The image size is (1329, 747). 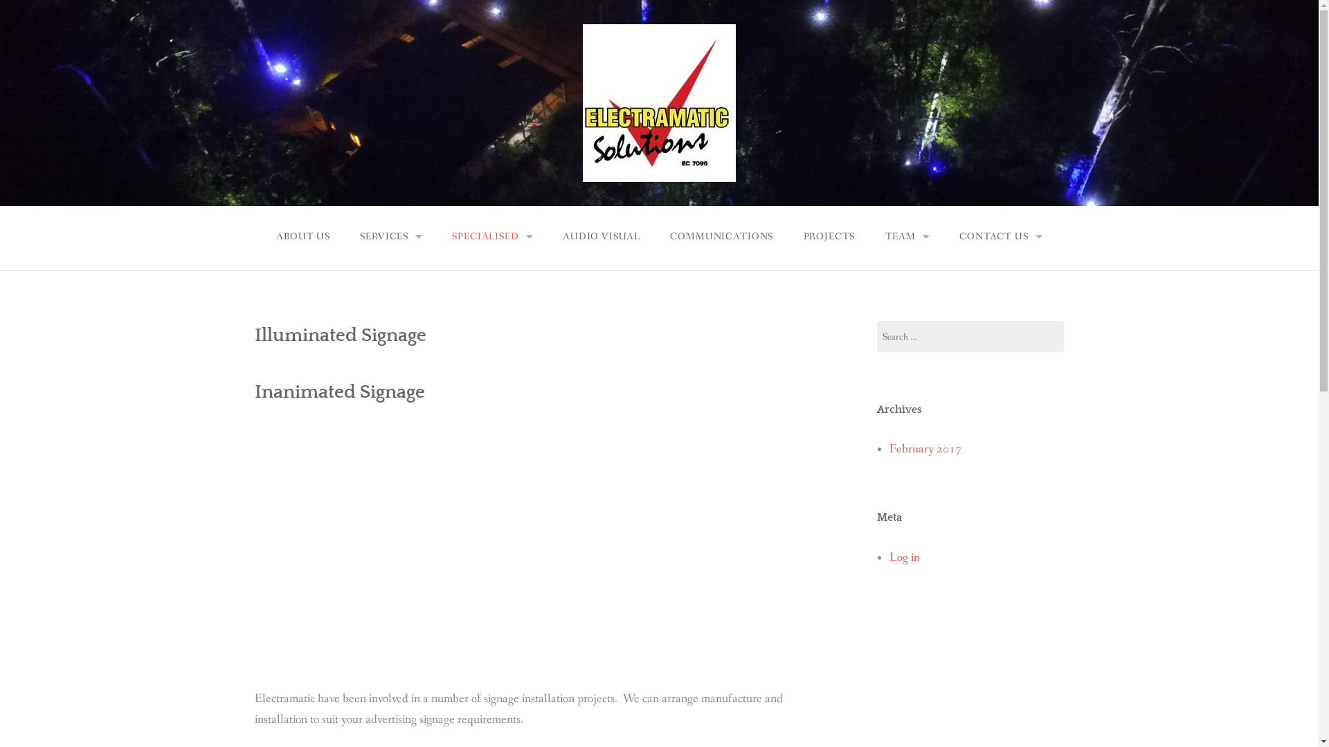 I want to click on GENERATOR BACK UP, so click(x=493, y=275).